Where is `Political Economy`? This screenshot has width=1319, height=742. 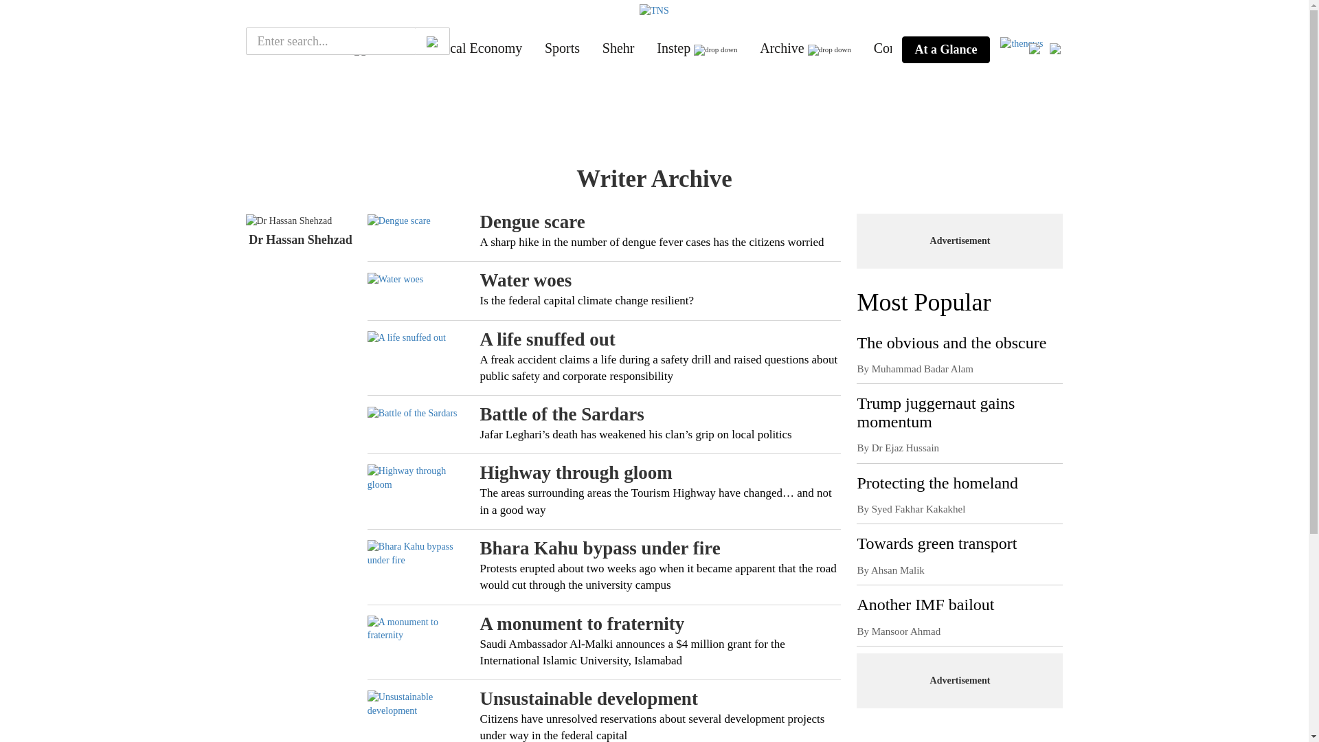 Political Economy is located at coordinates (471, 48).